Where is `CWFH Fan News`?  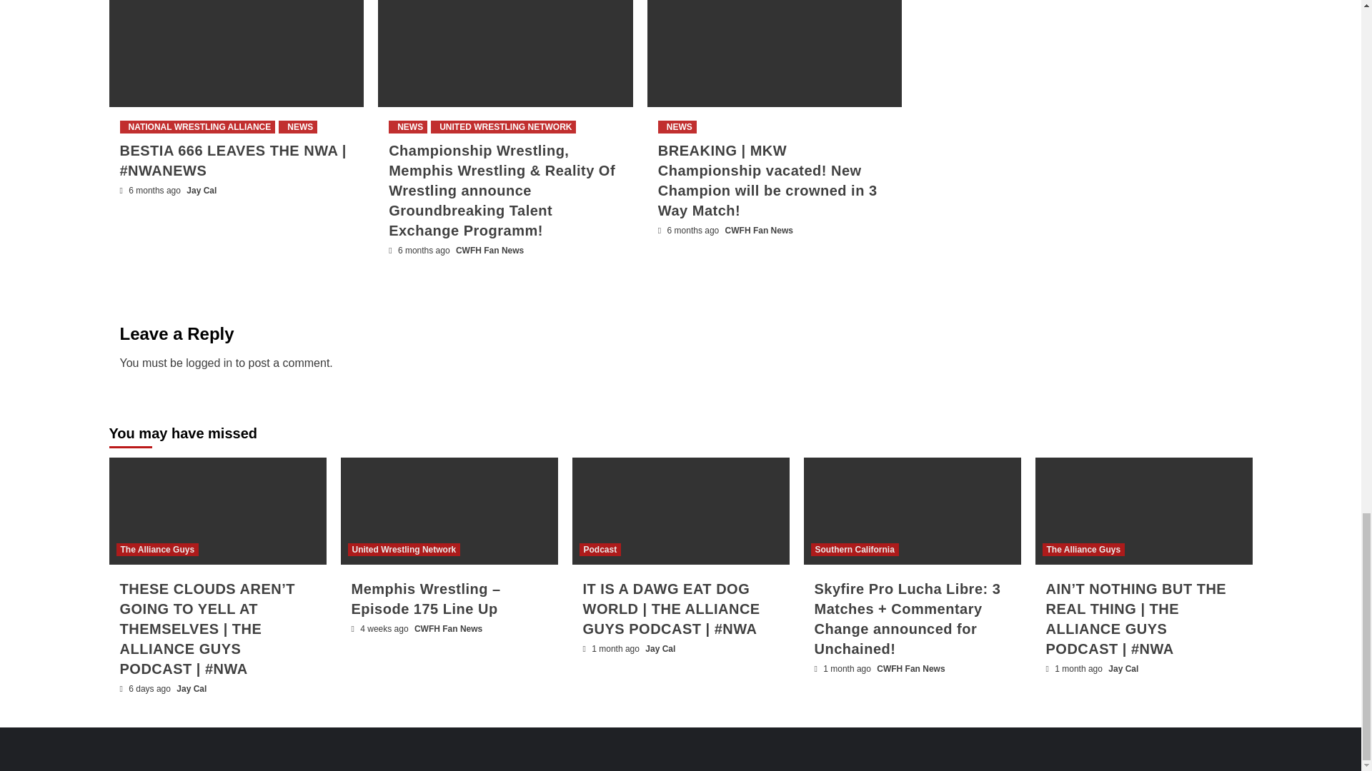
CWFH Fan News is located at coordinates (489, 250).